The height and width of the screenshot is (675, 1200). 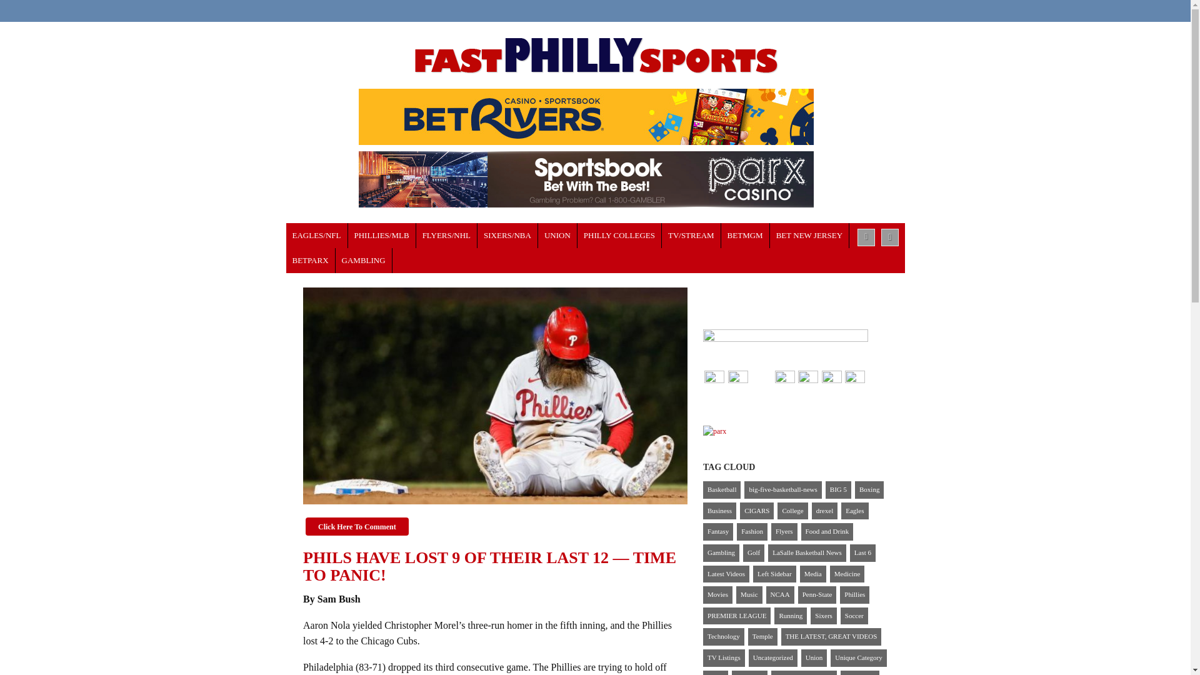 I want to click on BETPARX, so click(x=311, y=261).